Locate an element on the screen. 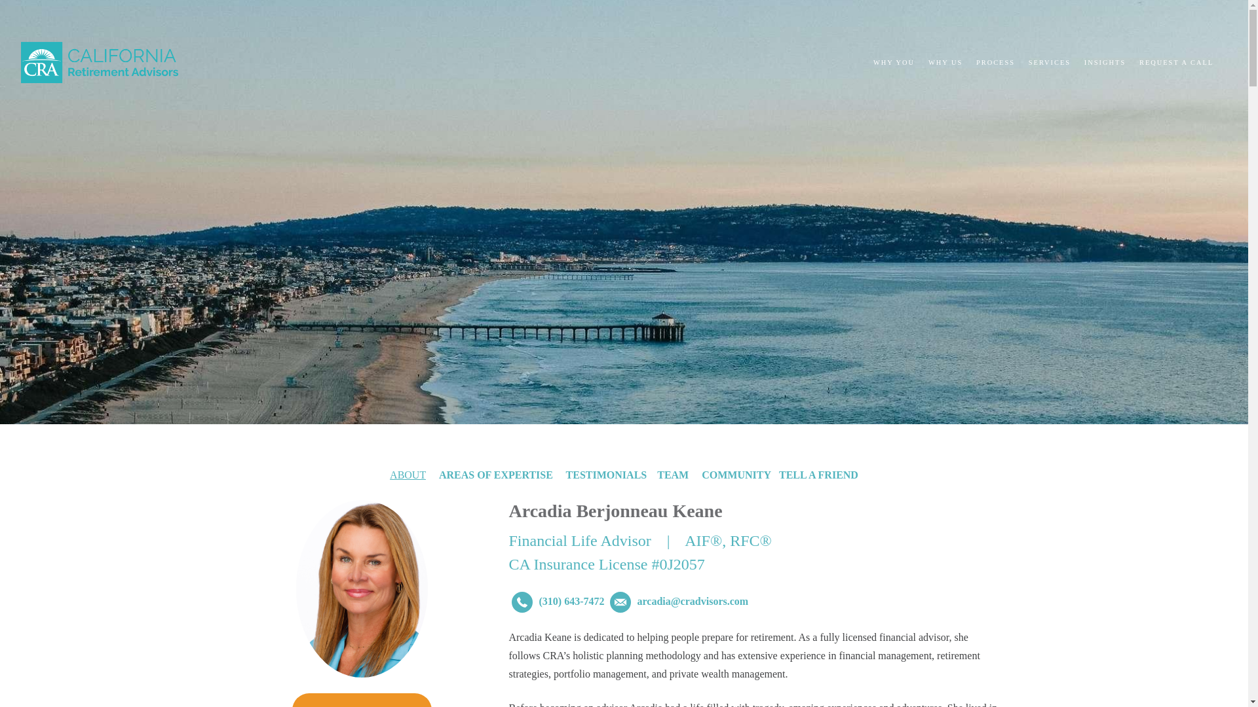  AREAS OF EXPERTISE is located at coordinates (496, 475).